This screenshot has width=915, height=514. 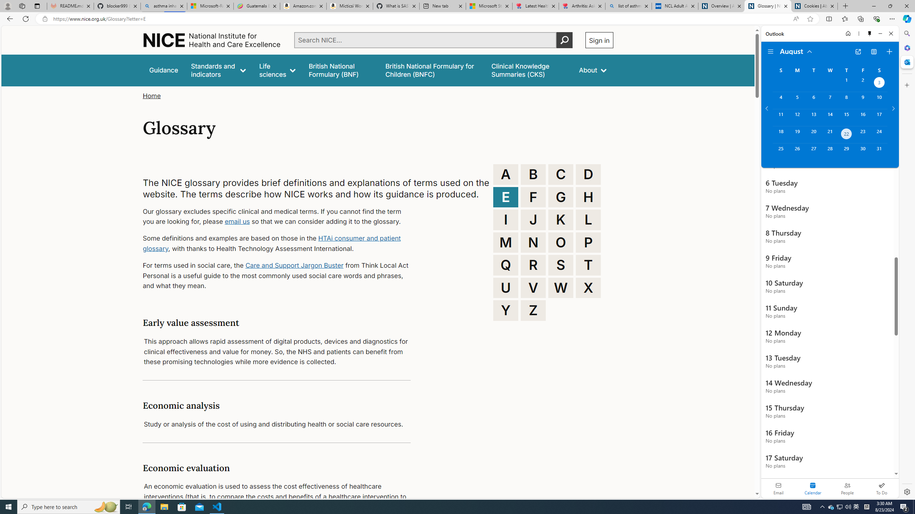 What do you see at coordinates (797, 117) in the screenshot?
I see `Monday, August 12, 2024. ` at bounding box center [797, 117].